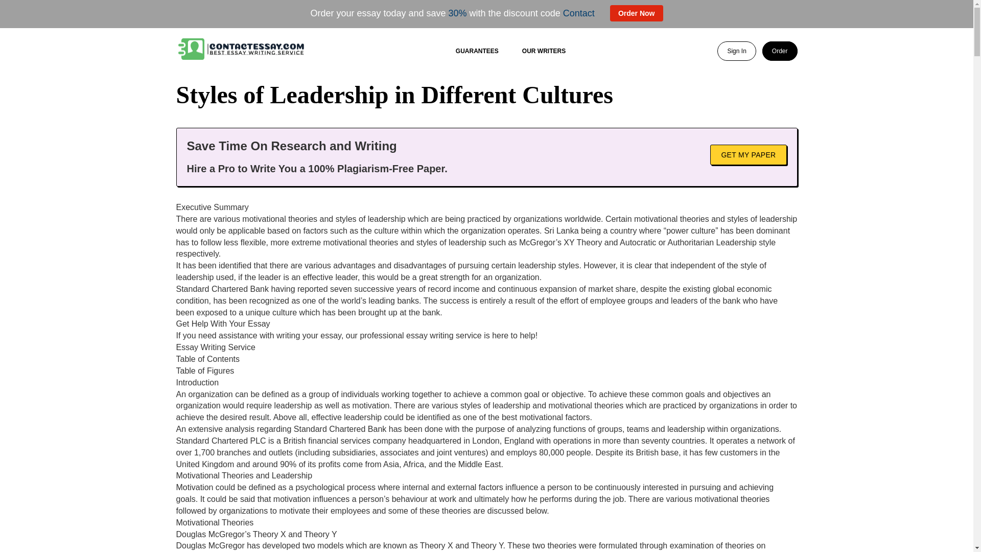 This screenshot has height=552, width=981. What do you see at coordinates (544, 51) in the screenshot?
I see `OUR WRITERS` at bounding box center [544, 51].